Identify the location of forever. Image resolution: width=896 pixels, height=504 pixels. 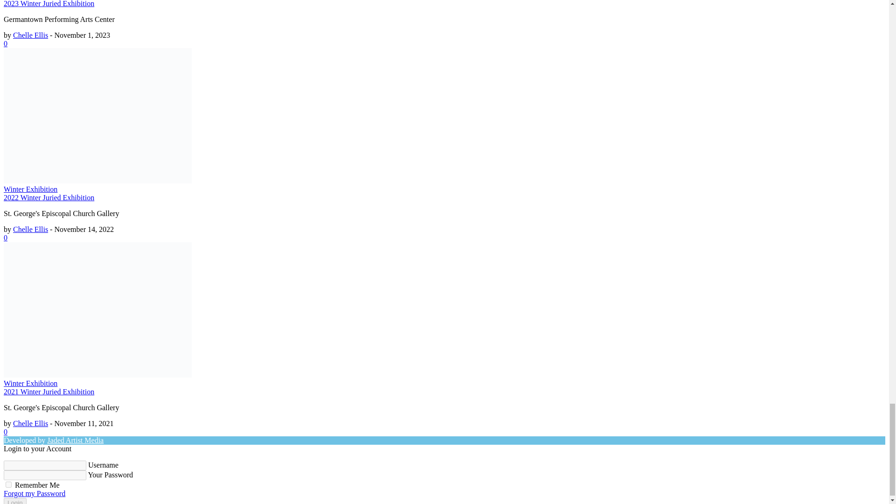
(8, 484).